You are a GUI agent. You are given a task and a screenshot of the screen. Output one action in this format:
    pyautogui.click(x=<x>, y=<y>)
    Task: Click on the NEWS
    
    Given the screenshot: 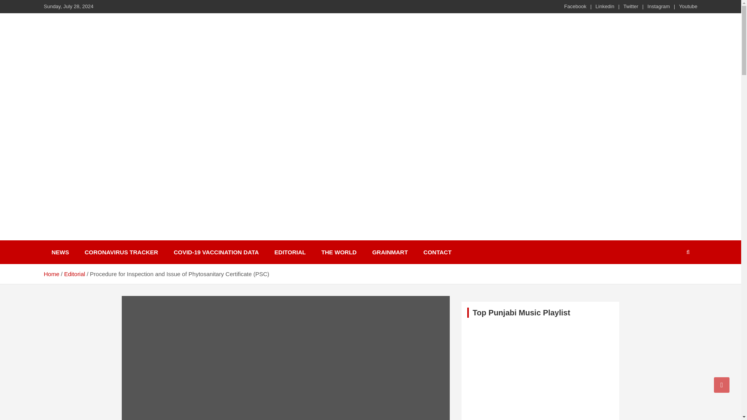 What is the action you would take?
    pyautogui.click(x=60, y=252)
    